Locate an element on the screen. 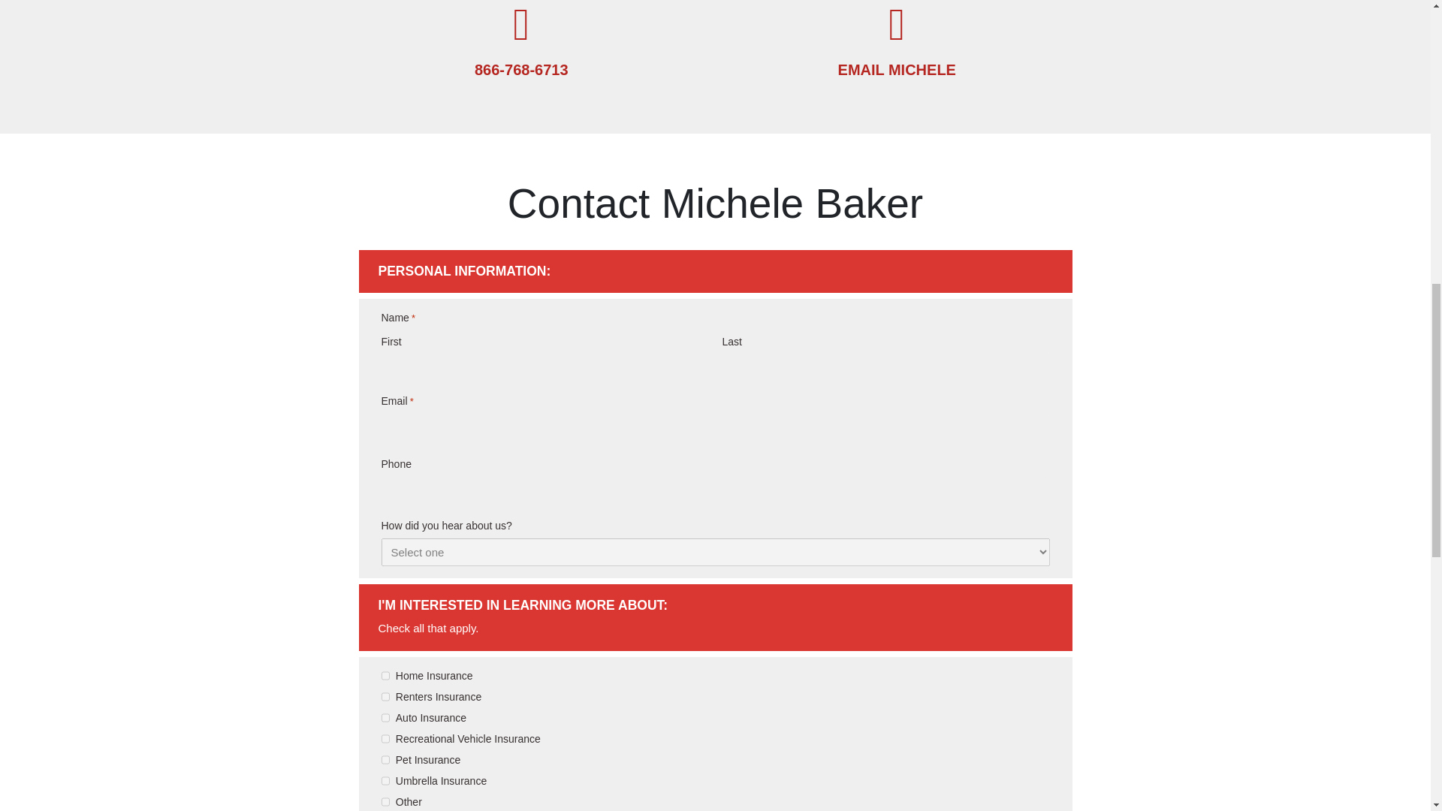 The width and height of the screenshot is (1442, 811). Home Insurance is located at coordinates (386, 676).